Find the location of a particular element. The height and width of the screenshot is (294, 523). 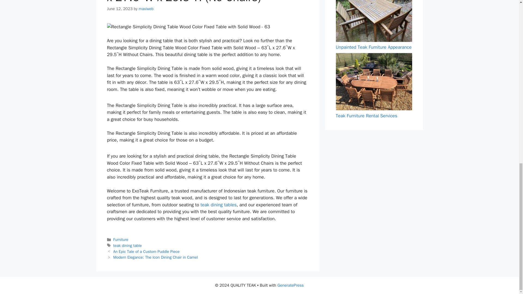

maxiweb is located at coordinates (146, 9).